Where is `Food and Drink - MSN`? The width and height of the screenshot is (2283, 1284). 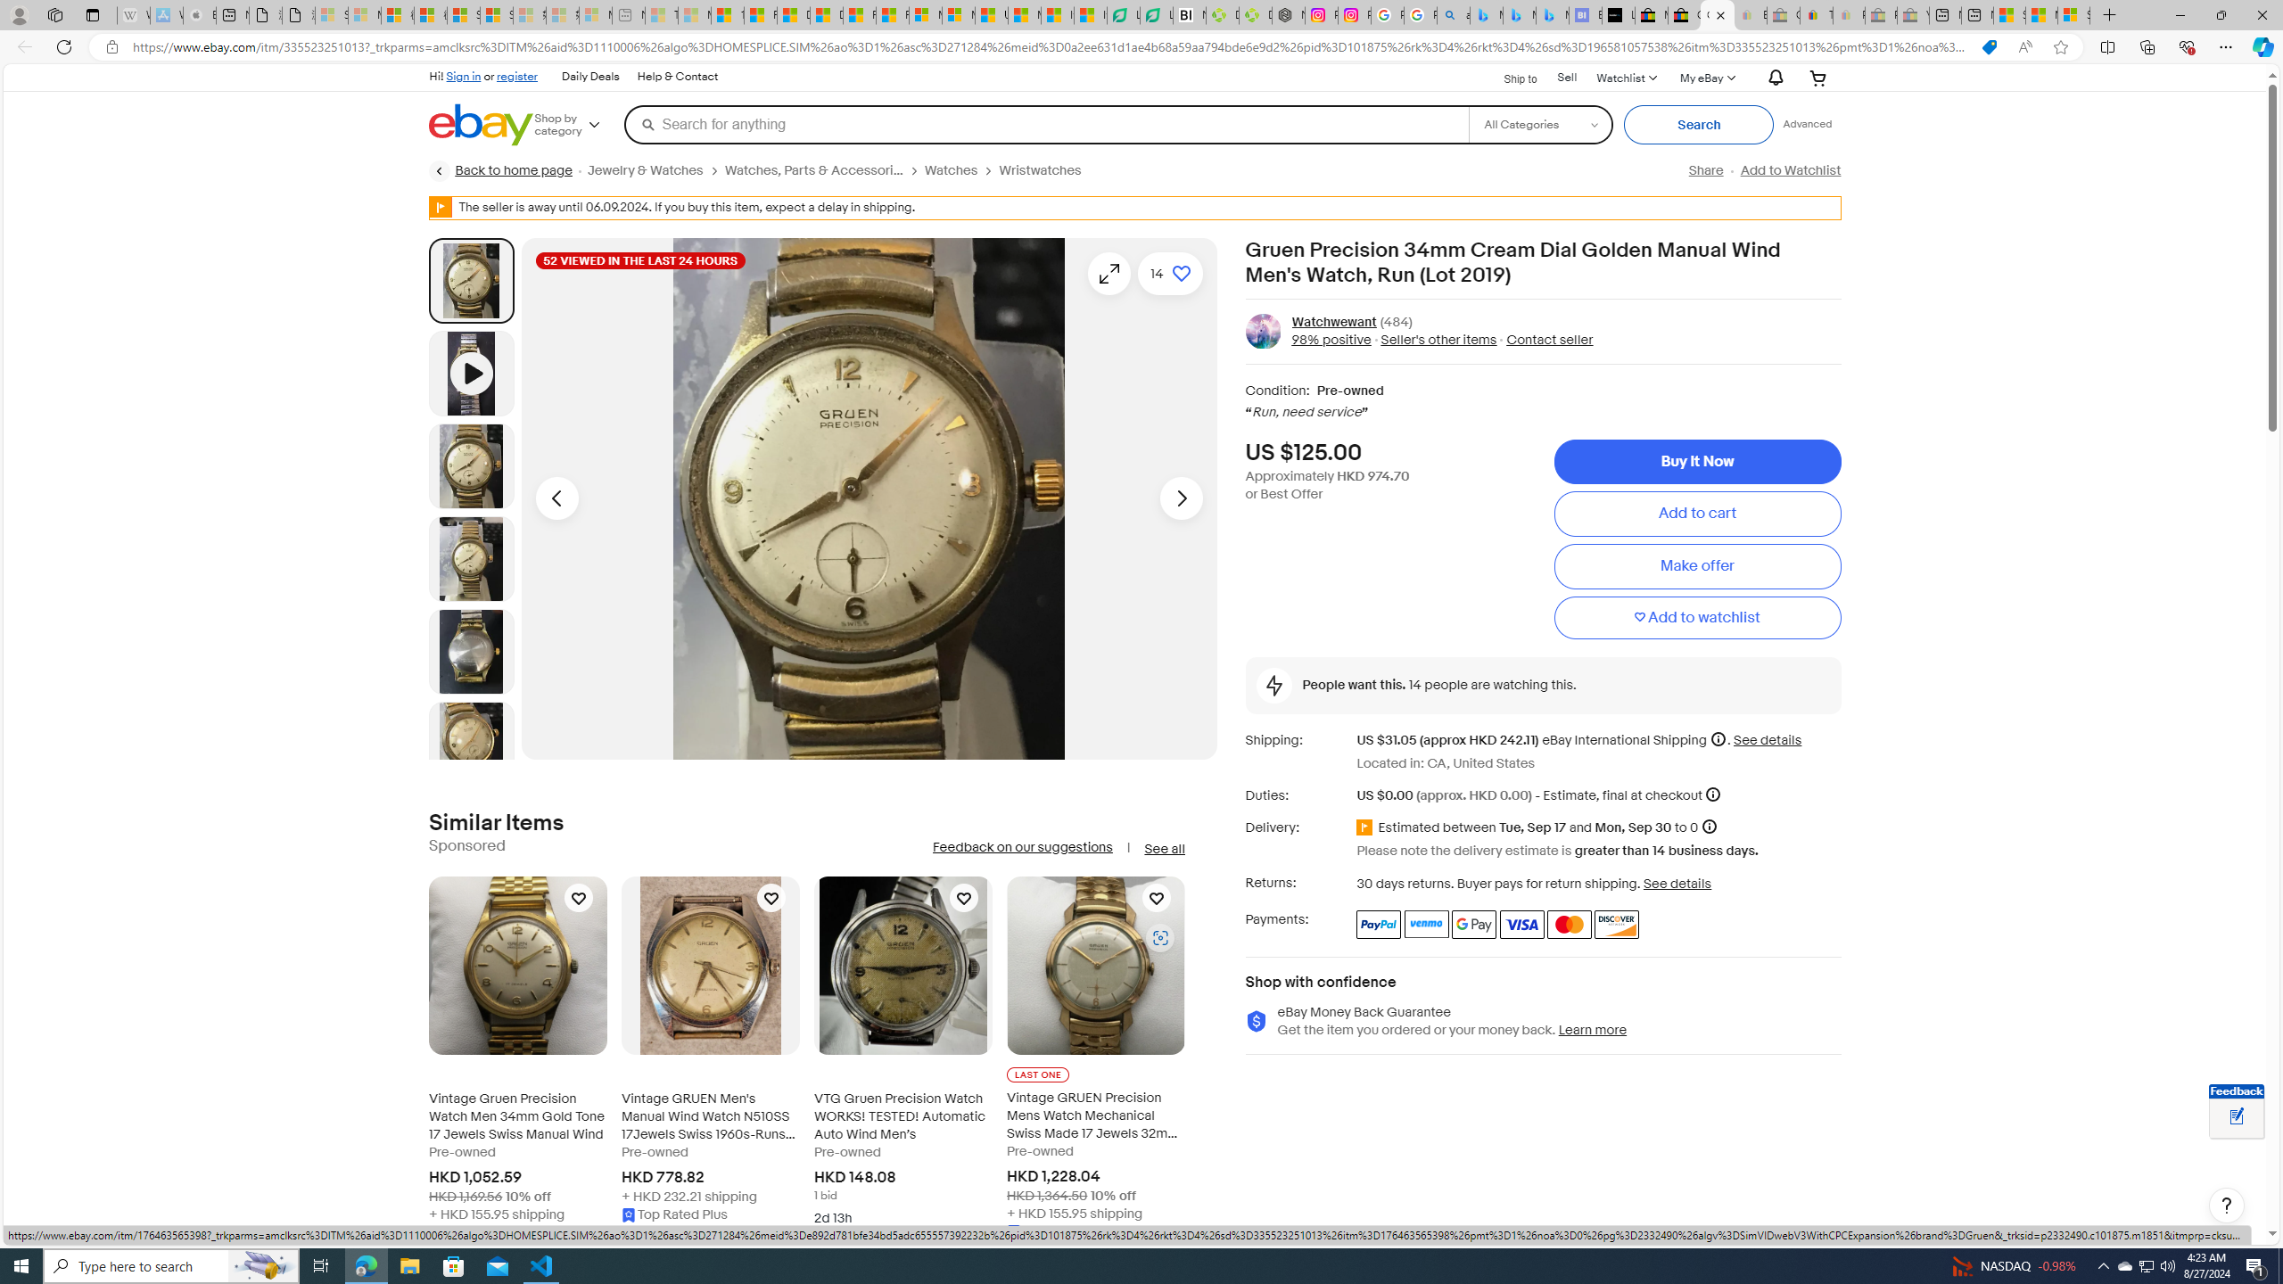 Food and Drink - MSN is located at coordinates (761, 15).